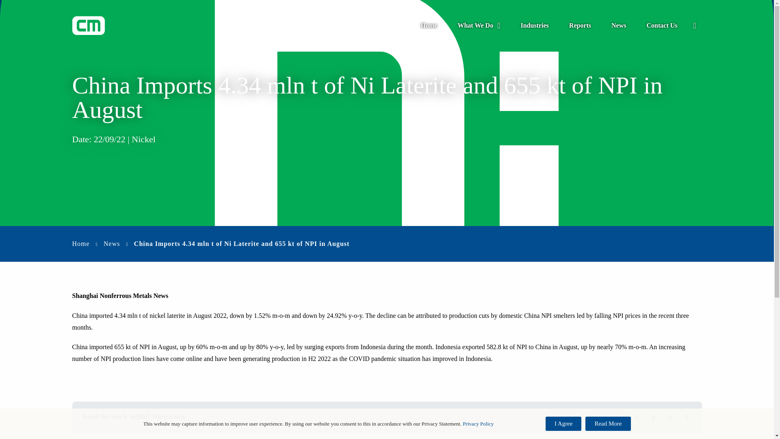 This screenshot has height=439, width=780. I want to click on Nickel, so click(143, 139).